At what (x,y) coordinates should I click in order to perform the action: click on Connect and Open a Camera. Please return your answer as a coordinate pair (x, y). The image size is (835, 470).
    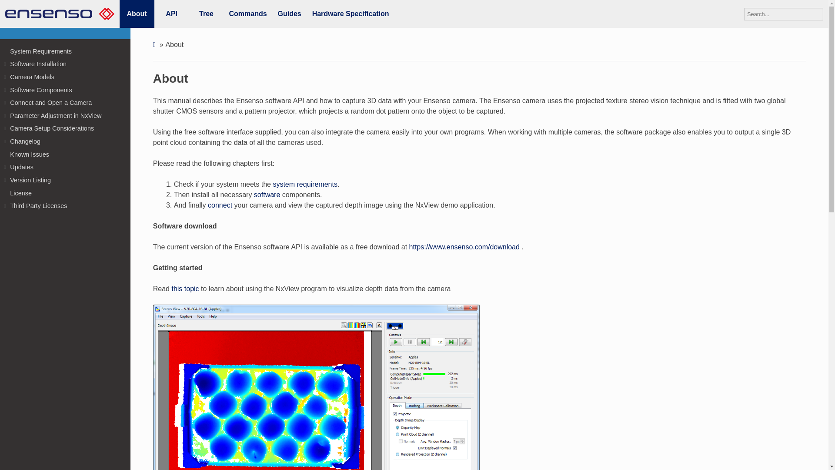
    Looking at the image, I should click on (65, 103).